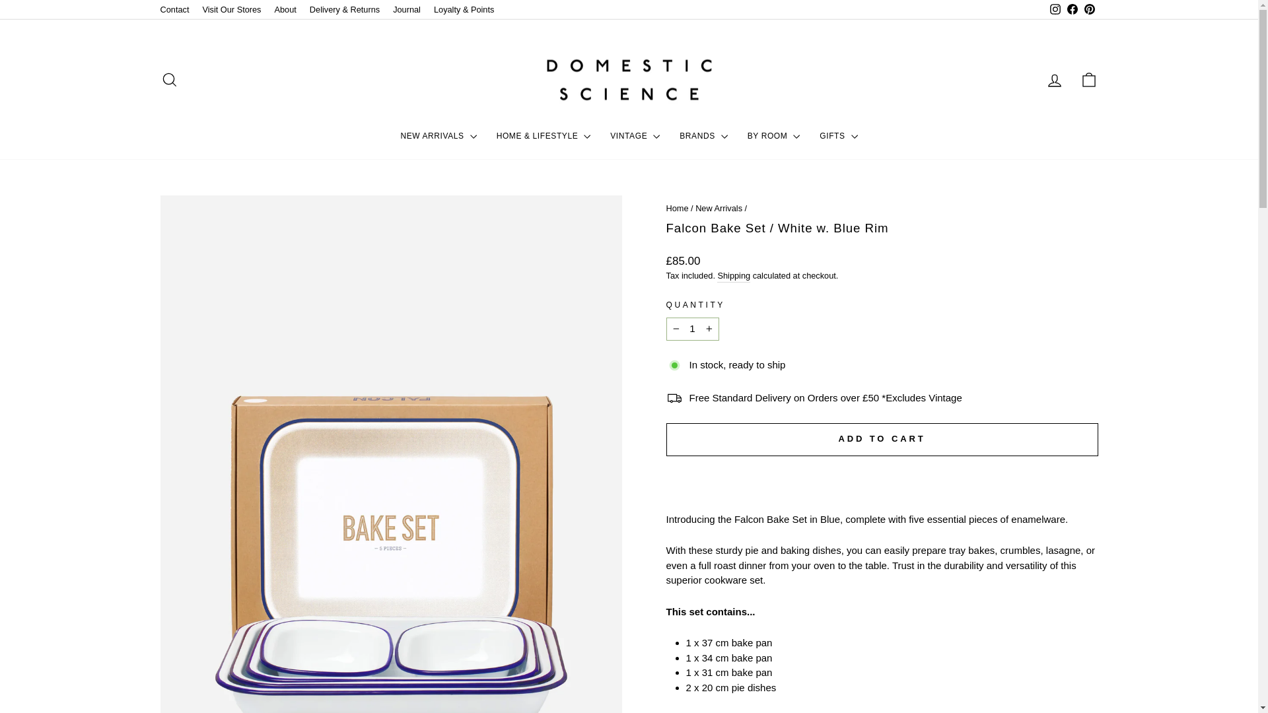 The width and height of the screenshot is (1268, 713). I want to click on ACCOUNT, so click(1054, 81).